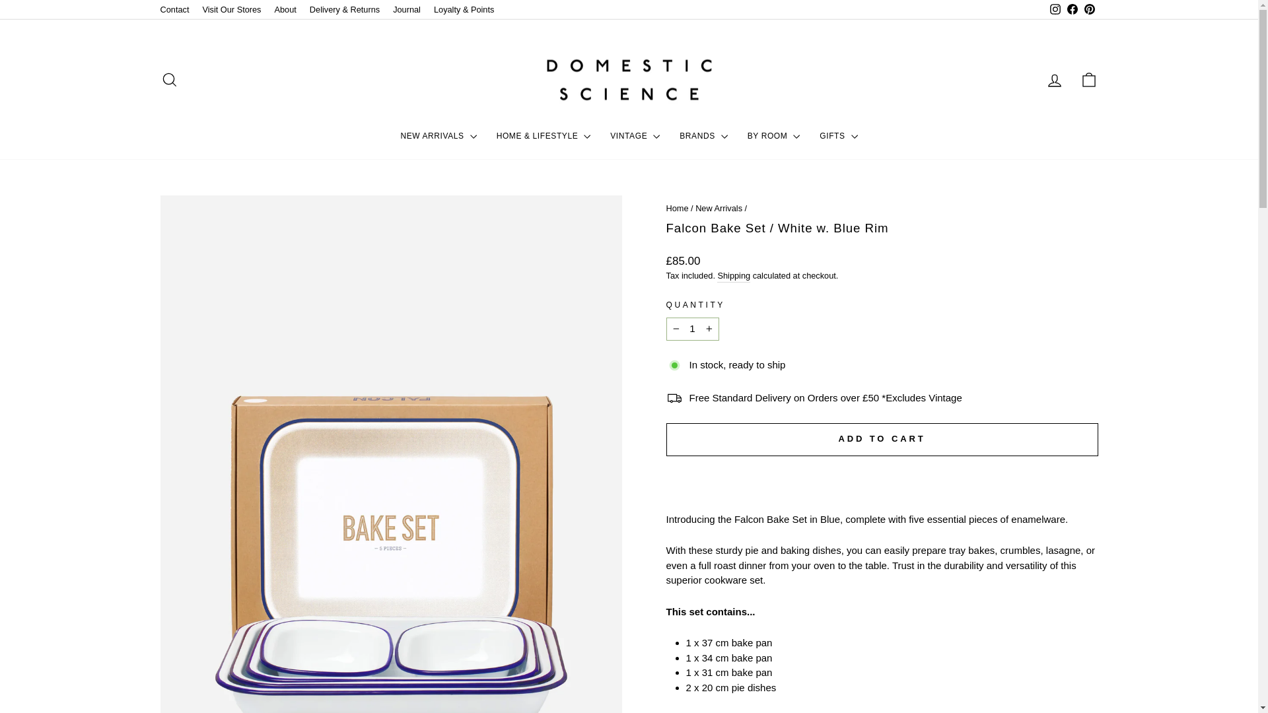 The width and height of the screenshot is (1268, 713). I want to click on ACCOUNT, so click(1054, 81).